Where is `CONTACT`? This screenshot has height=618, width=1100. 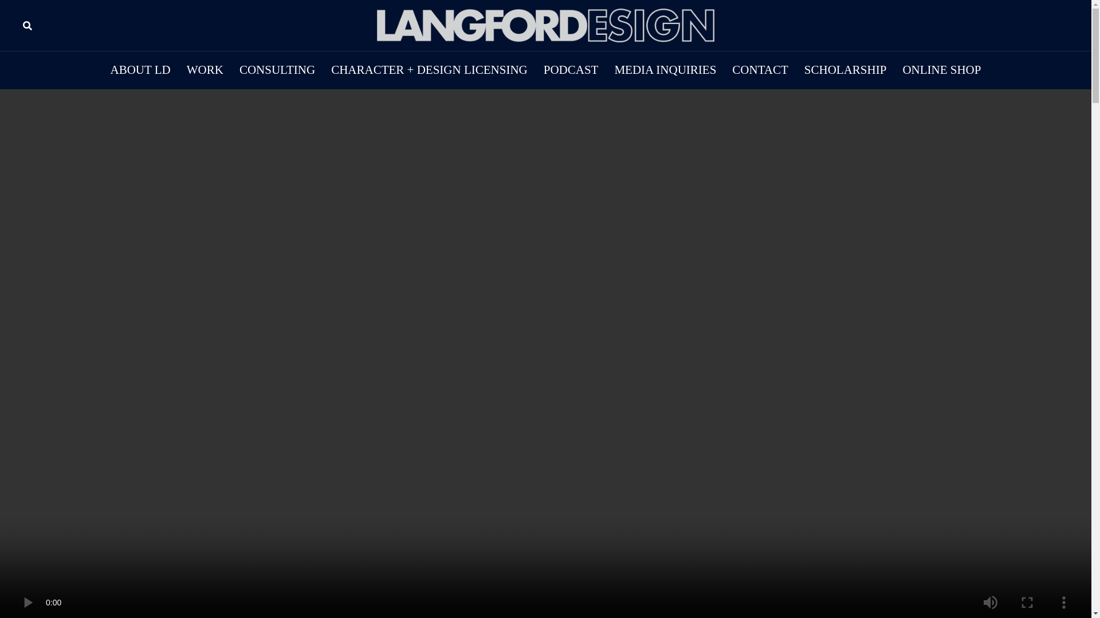
CONTACT is located at coordinates (760, 70).